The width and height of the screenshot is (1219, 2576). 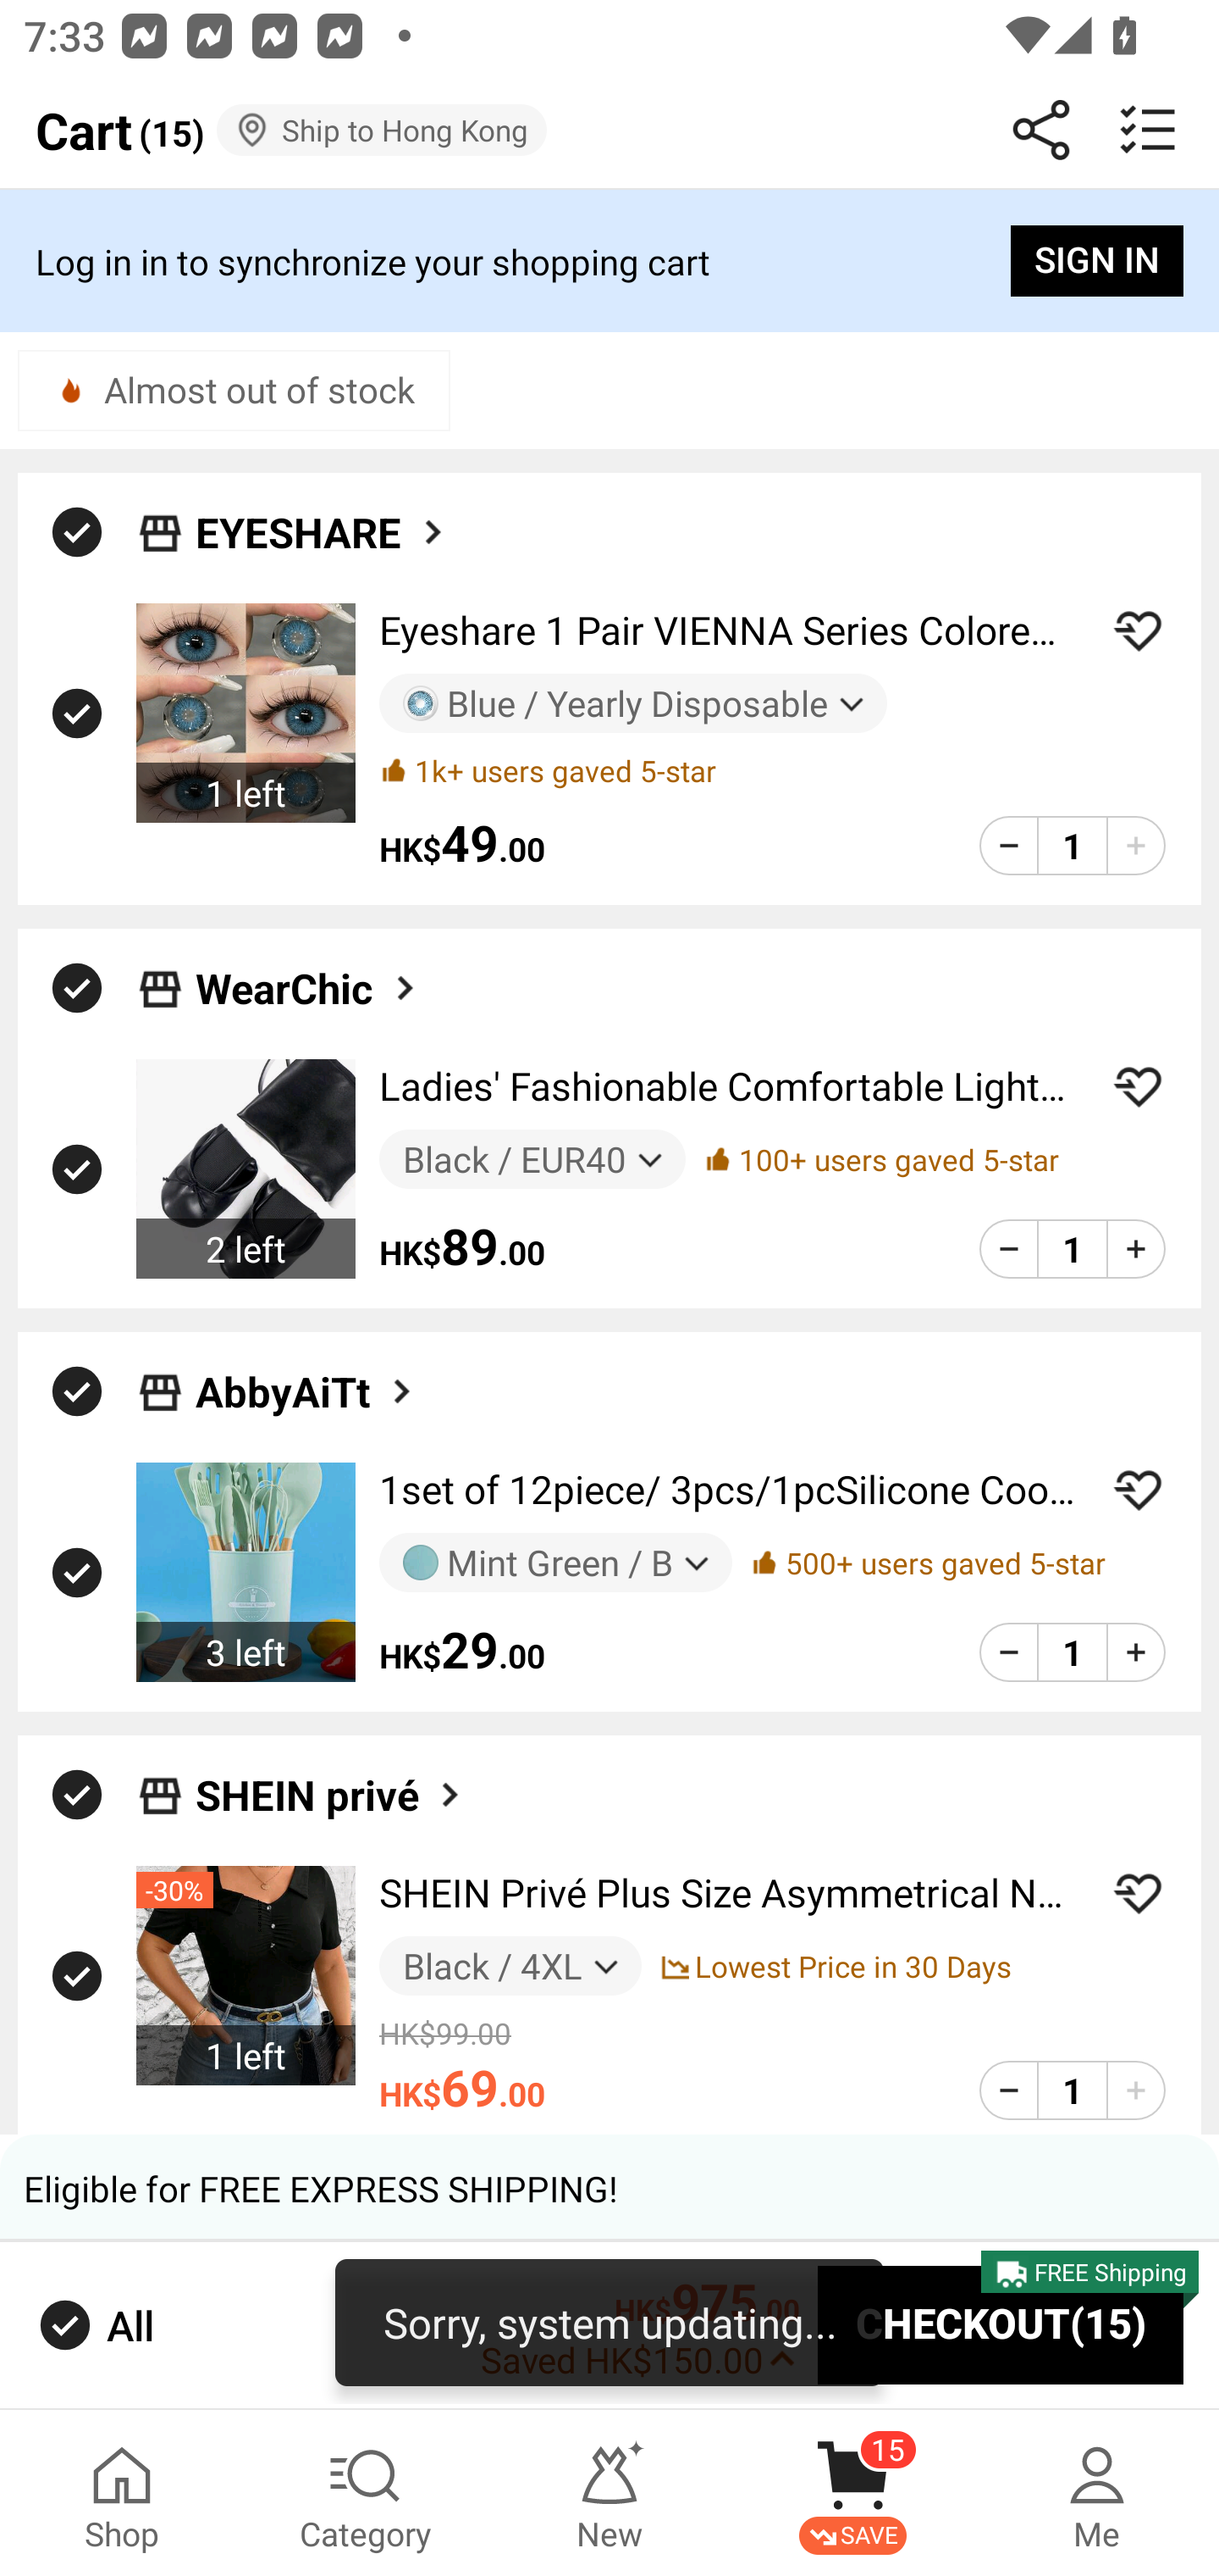 I want to click on product quantity add 1, so click(x=1136, y=1652).